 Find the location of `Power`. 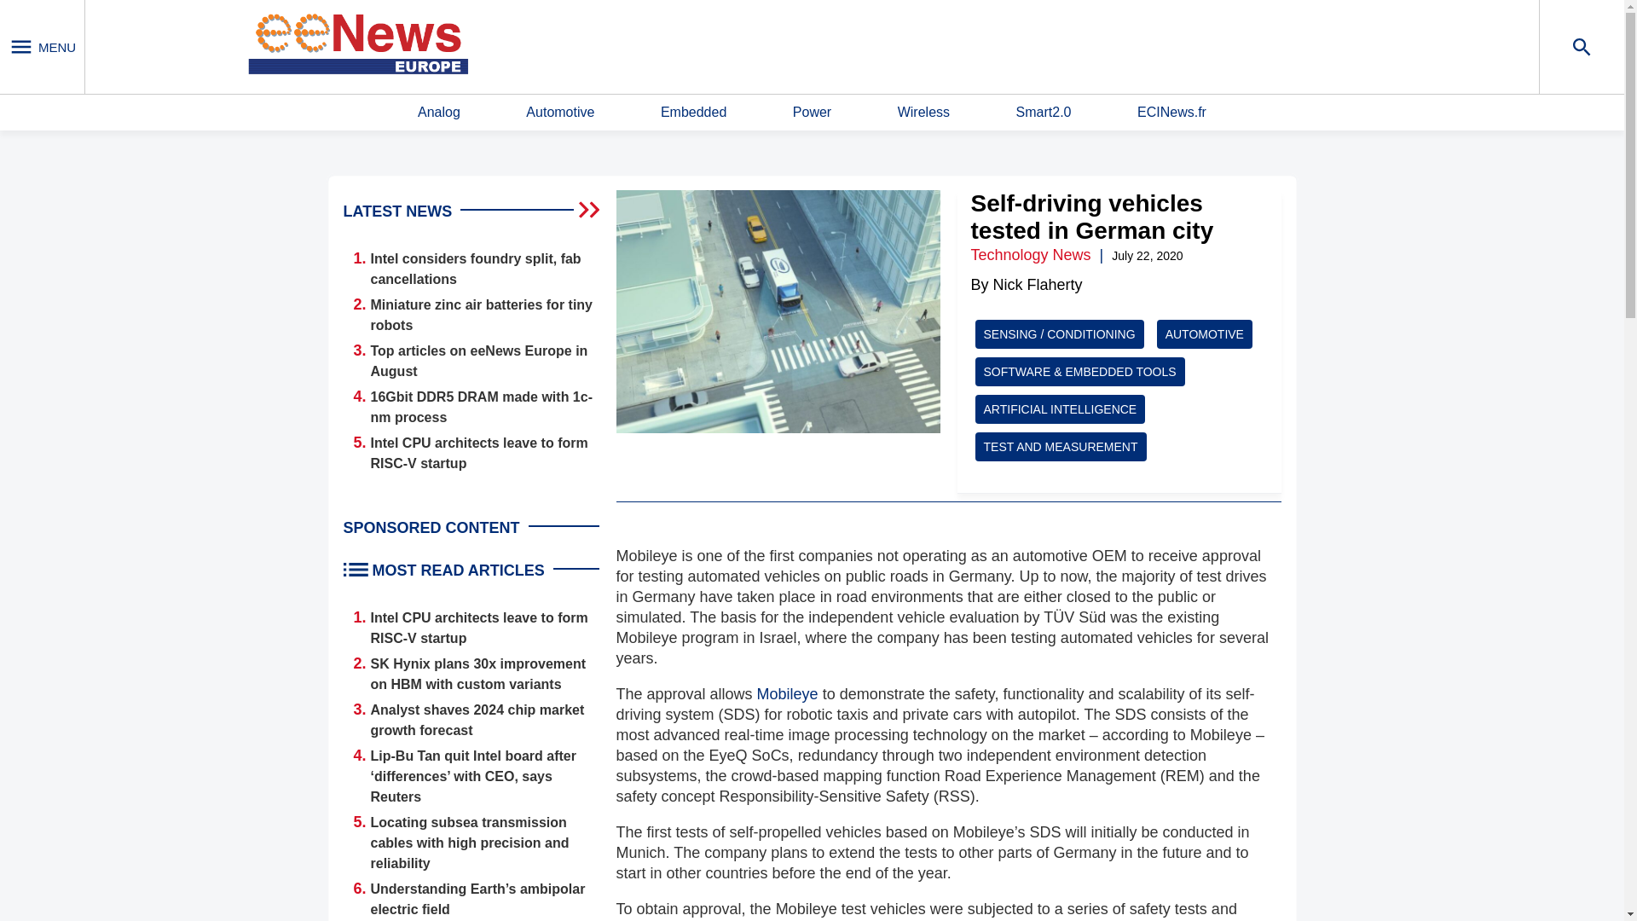

Power is located at coordinates (812, 113).